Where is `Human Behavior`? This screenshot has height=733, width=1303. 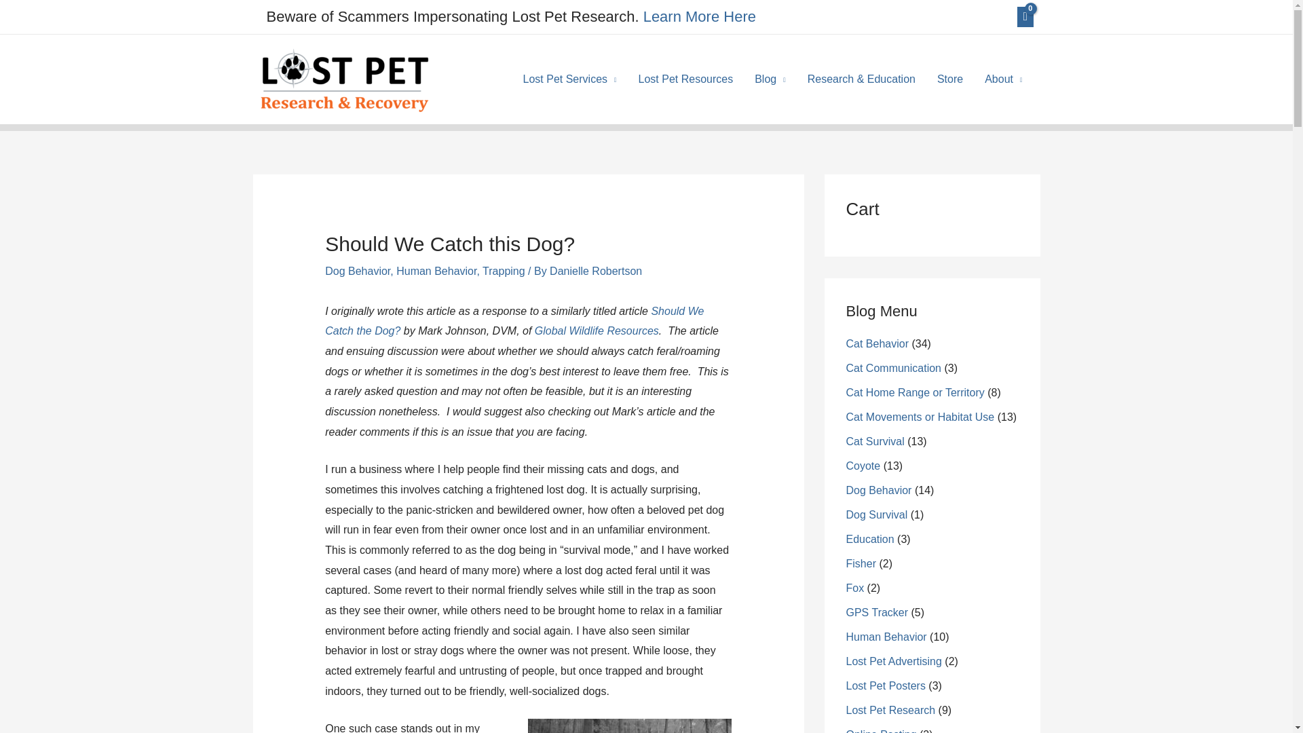
Human Behavior is located at coordinates (436, 271).